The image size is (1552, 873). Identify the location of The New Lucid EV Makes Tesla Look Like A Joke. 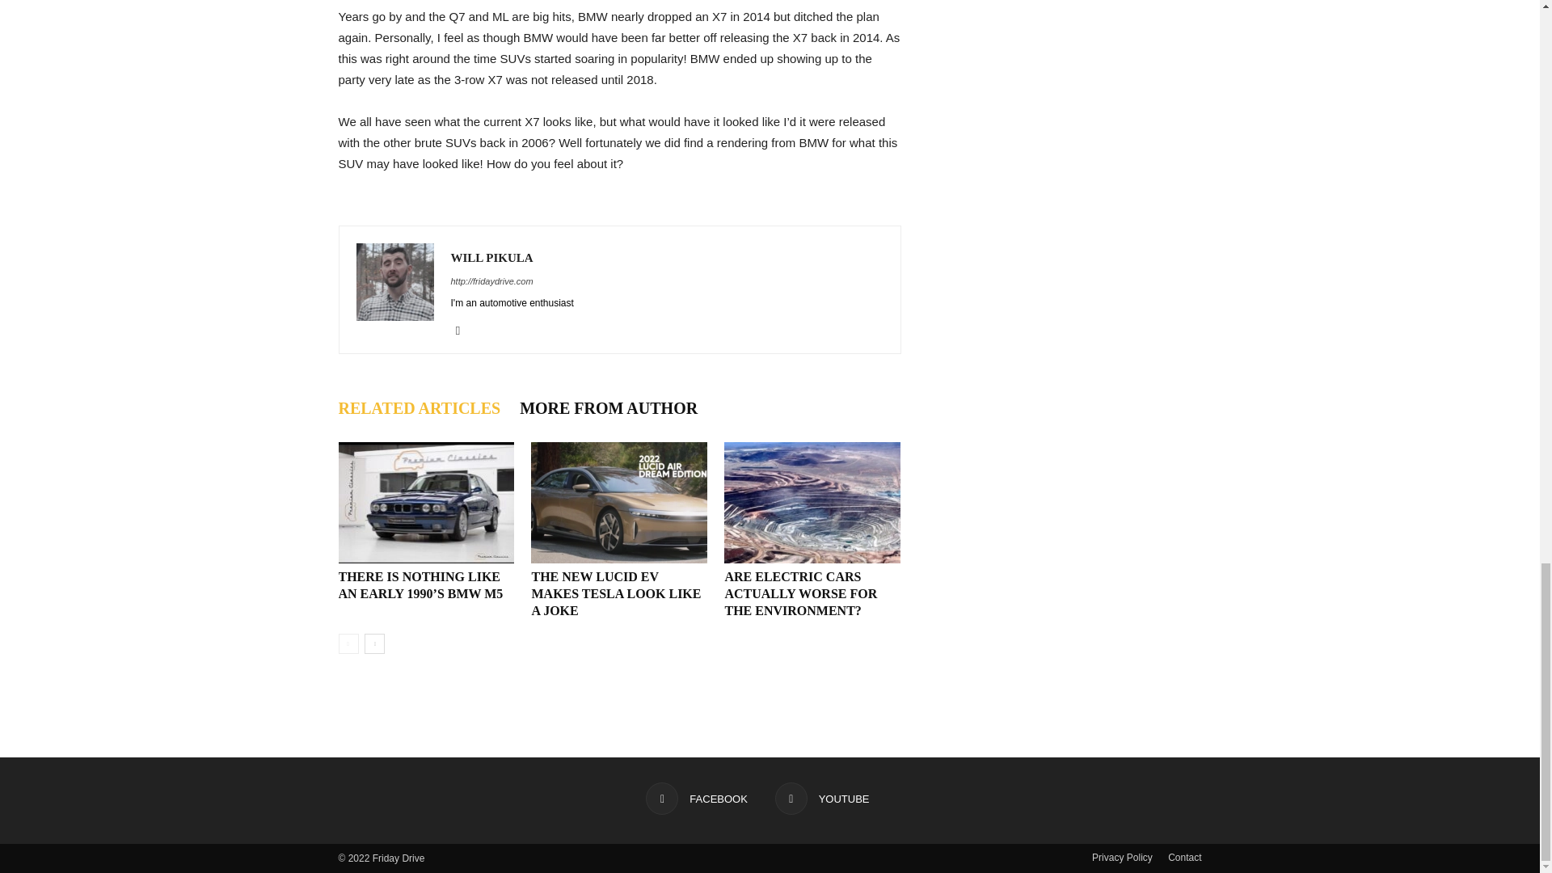
(619, 502).